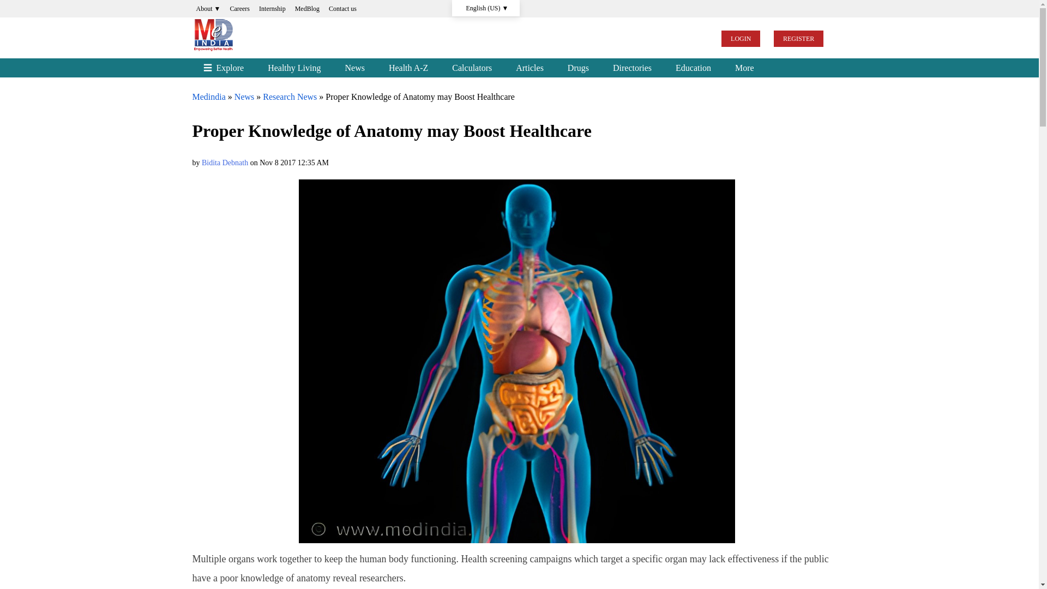 The width and height of the screenshot is (1047, 589). I want to click on MedBlog, so click(307, 9).